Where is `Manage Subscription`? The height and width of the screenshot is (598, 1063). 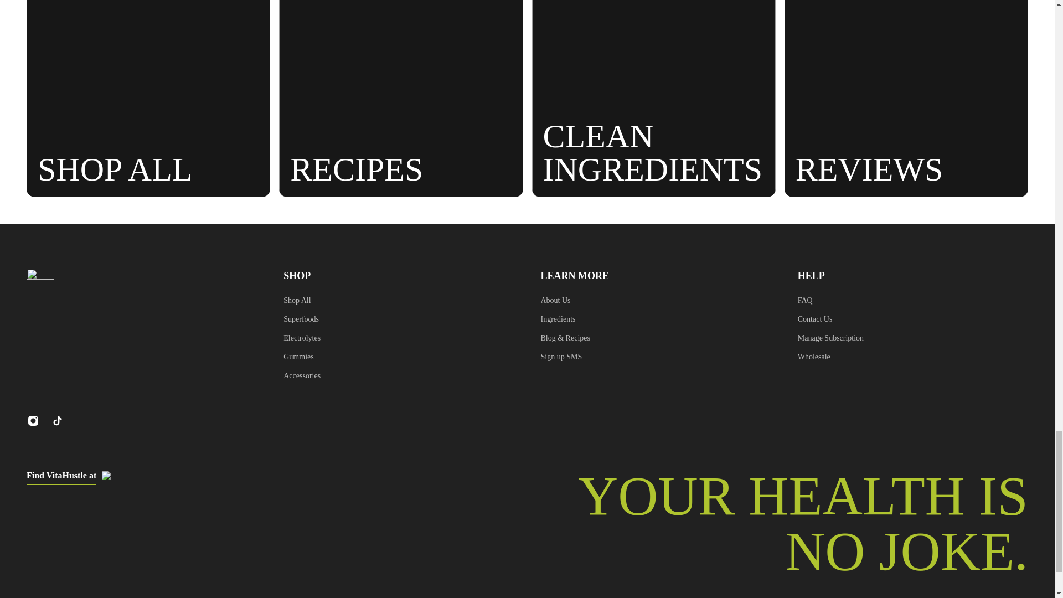
Manage Subscription is located at coordinates (830, 338).